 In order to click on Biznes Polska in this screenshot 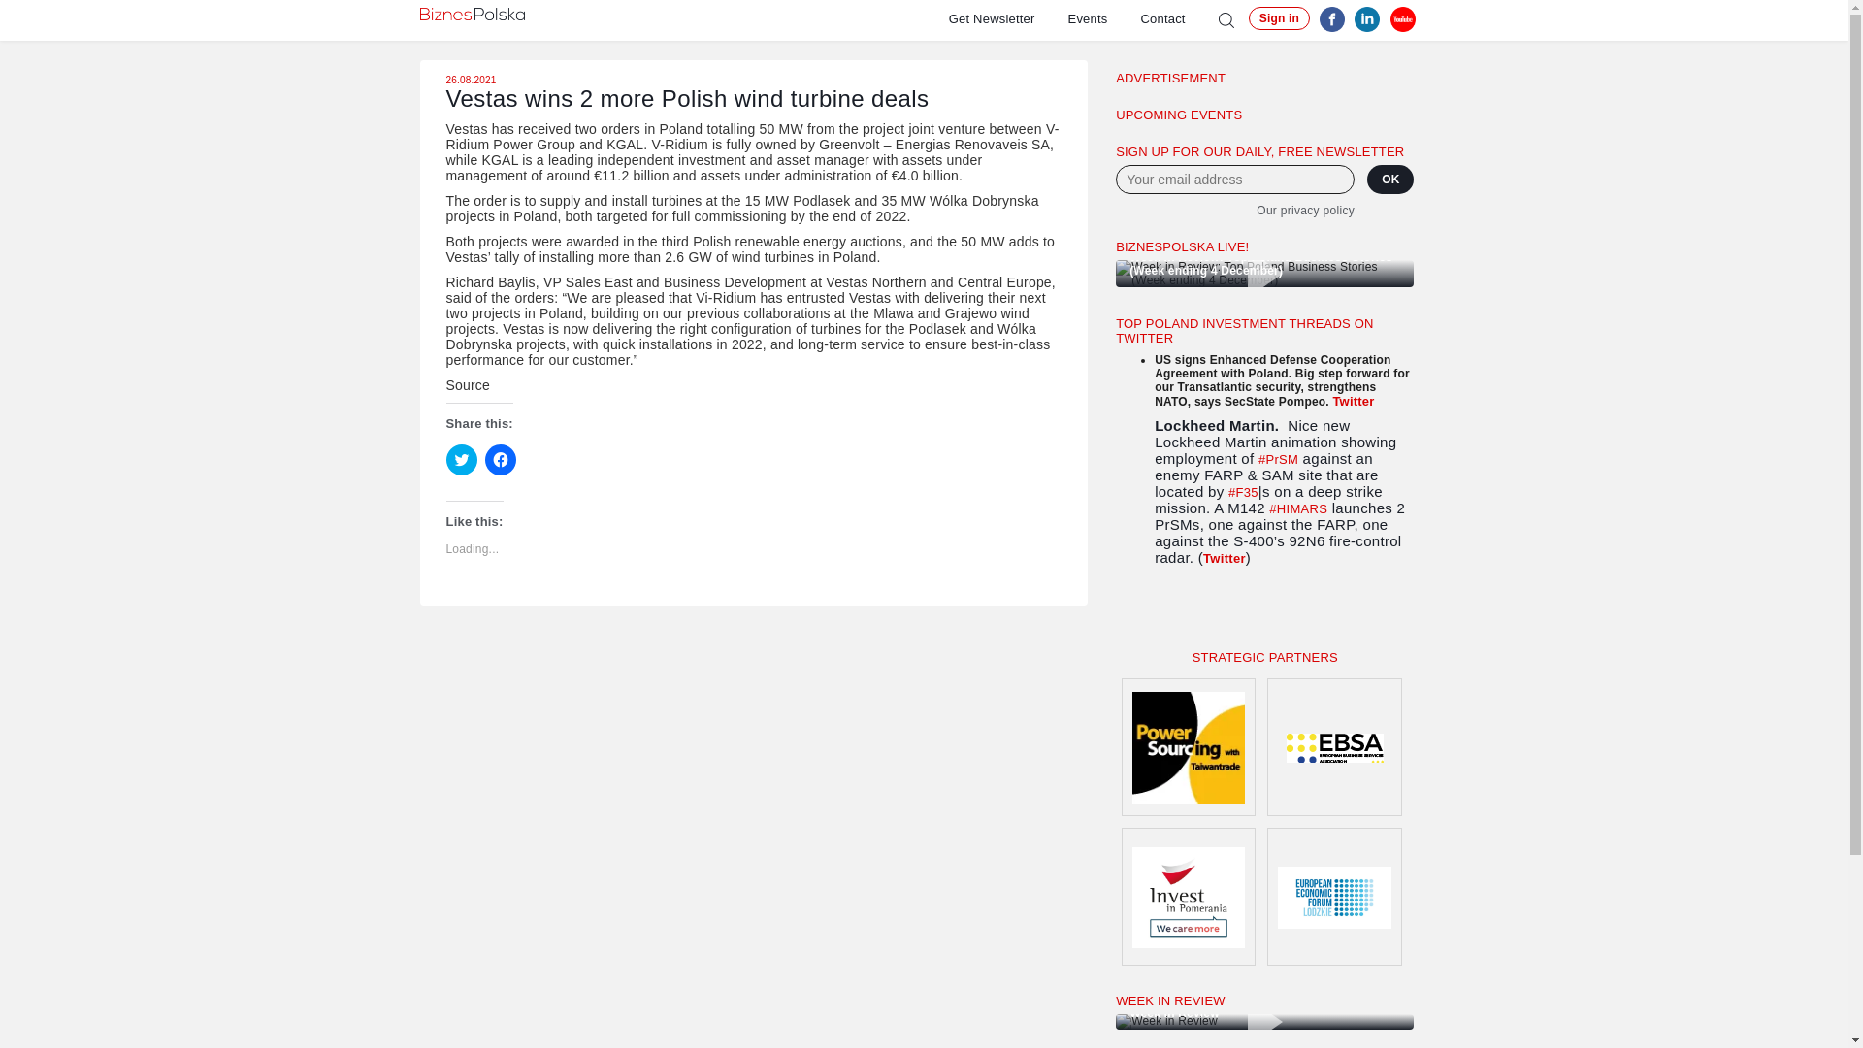, I will do `click(472, 14)`.